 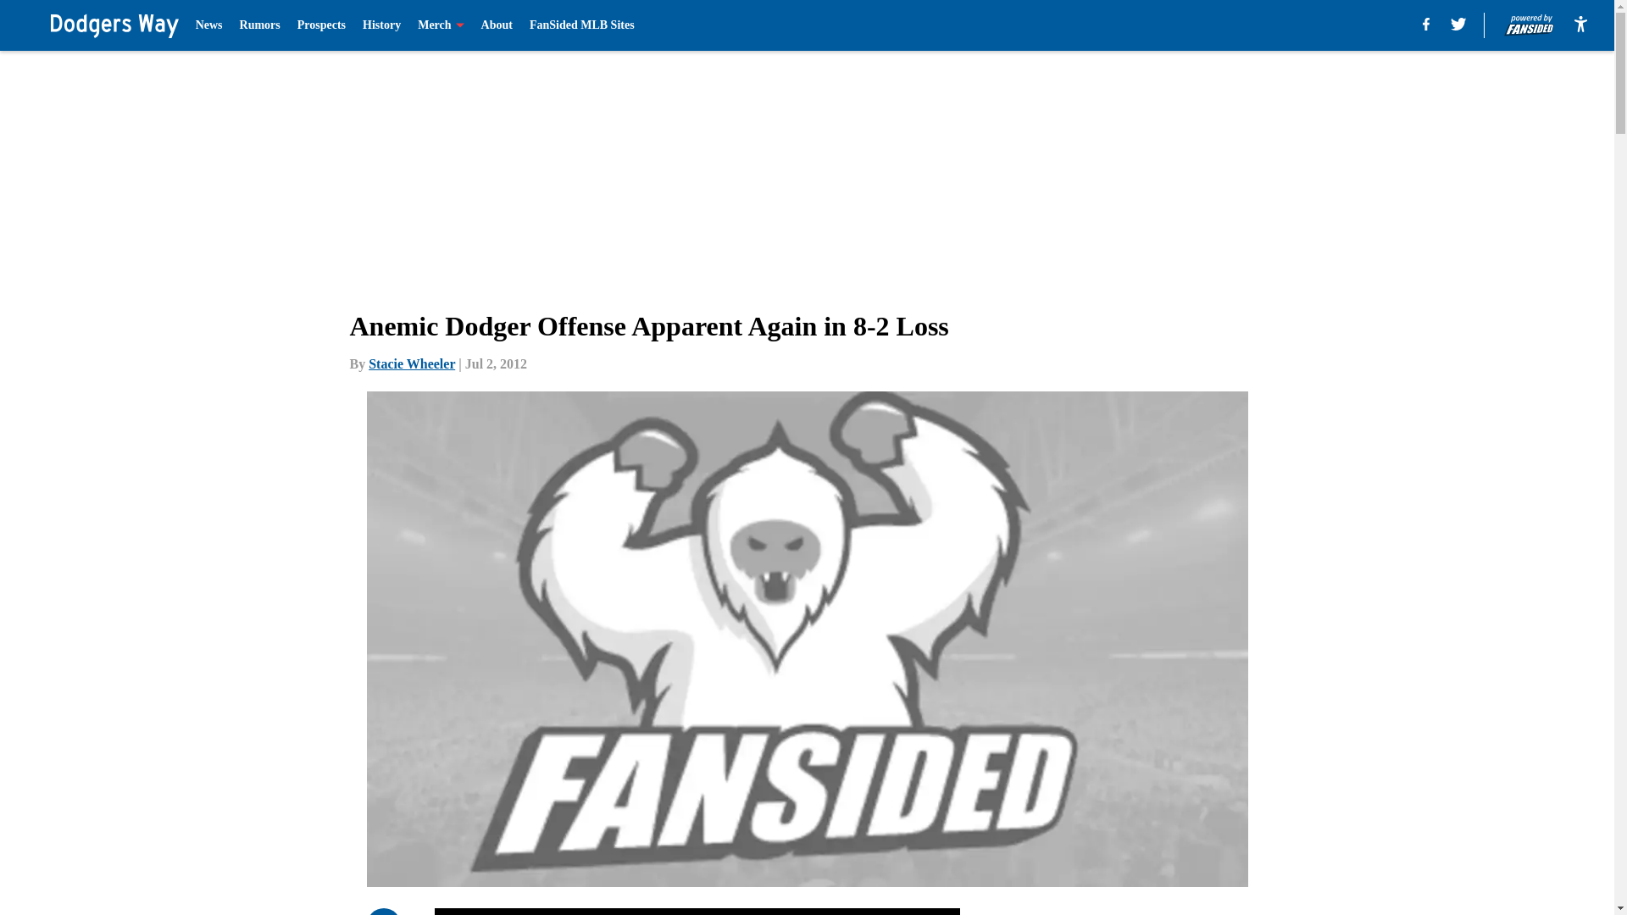 I want to click on Stacie Wheeler, so click(x=412, y=364).